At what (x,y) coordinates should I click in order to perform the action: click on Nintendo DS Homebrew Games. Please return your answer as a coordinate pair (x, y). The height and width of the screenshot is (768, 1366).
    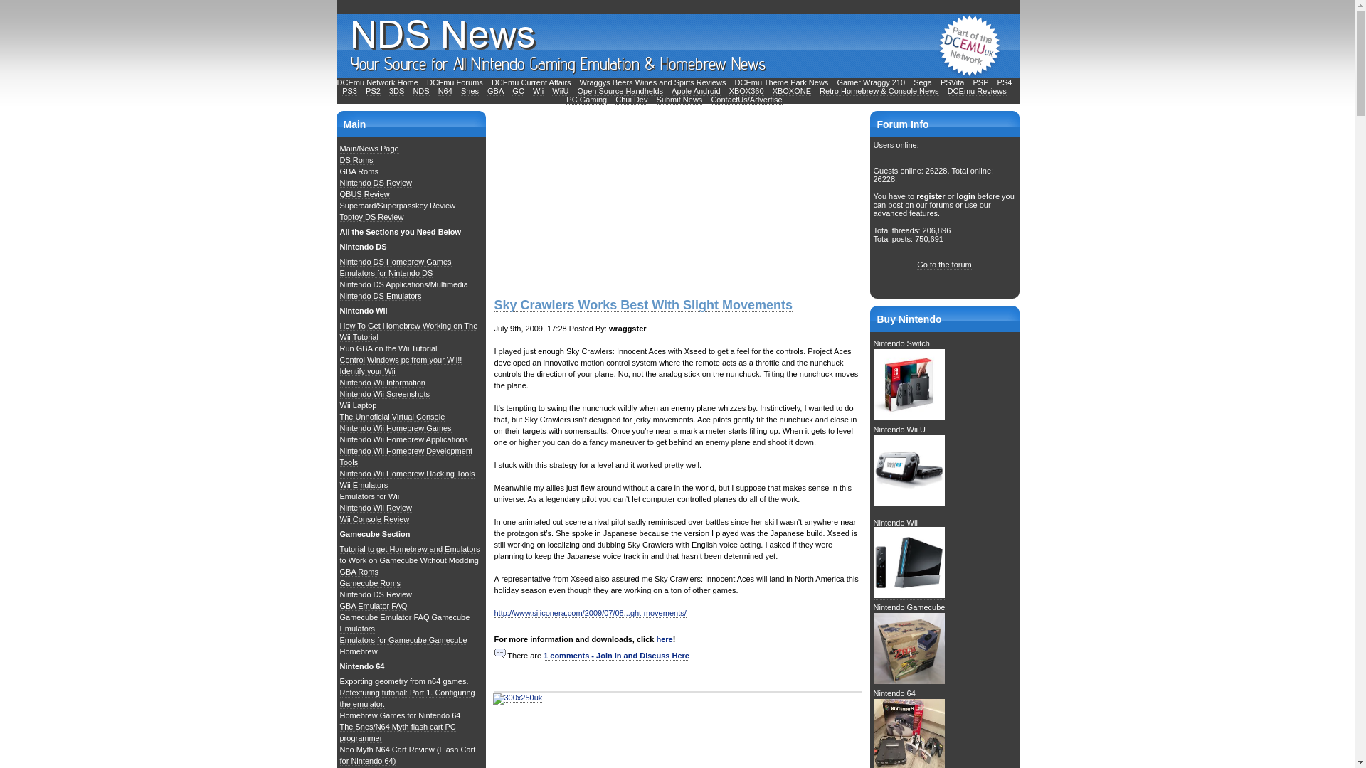
    Looking at the image, I should click on (396, 262).